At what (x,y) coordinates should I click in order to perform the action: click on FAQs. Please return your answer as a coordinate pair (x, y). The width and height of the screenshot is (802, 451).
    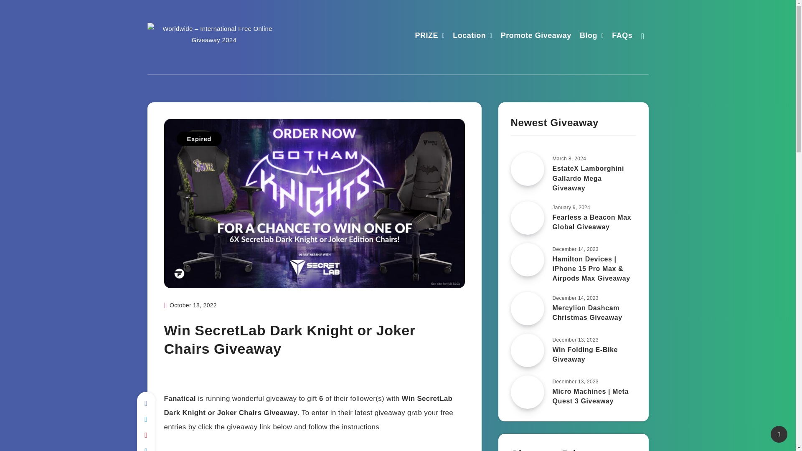
    Looking at the image, I should click on (622, 36).